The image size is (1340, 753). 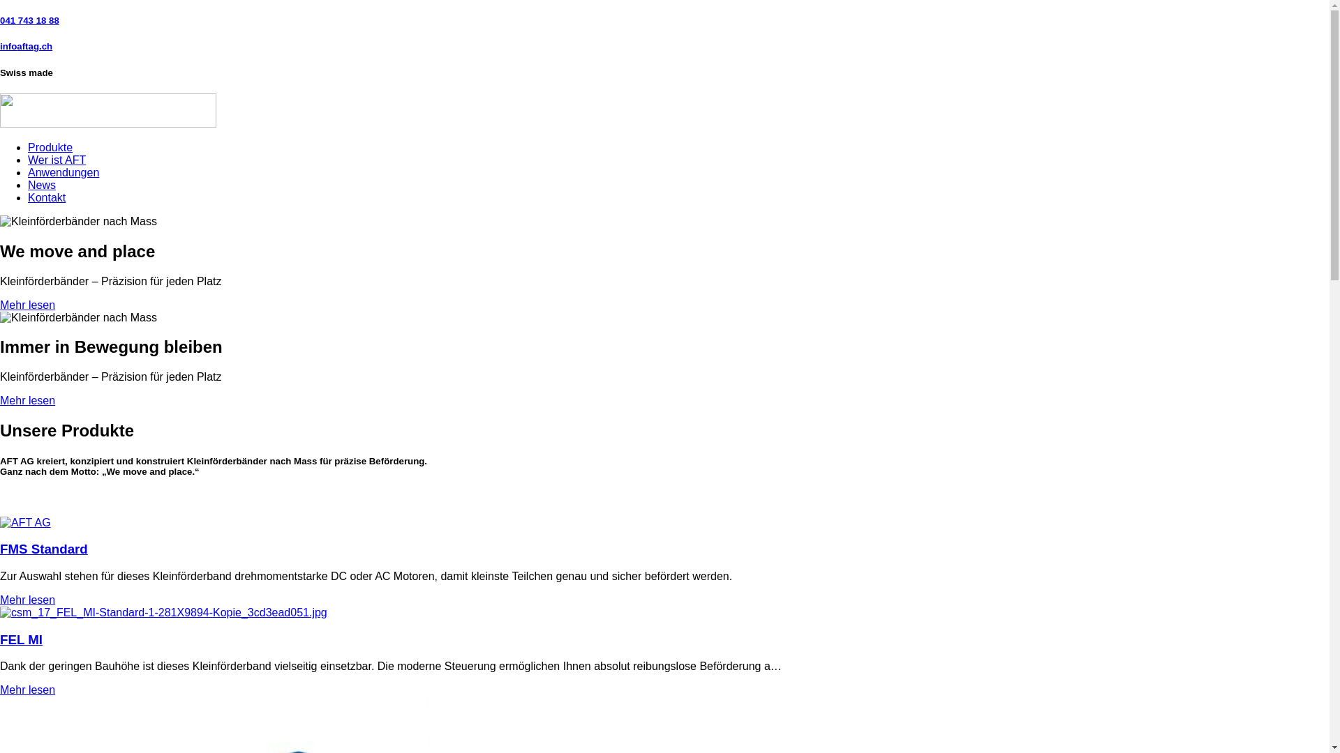 What do you see at coordinates (28, 600) in the screenshot?
I see `Mehr lesen` at bounding box center [28, 600].